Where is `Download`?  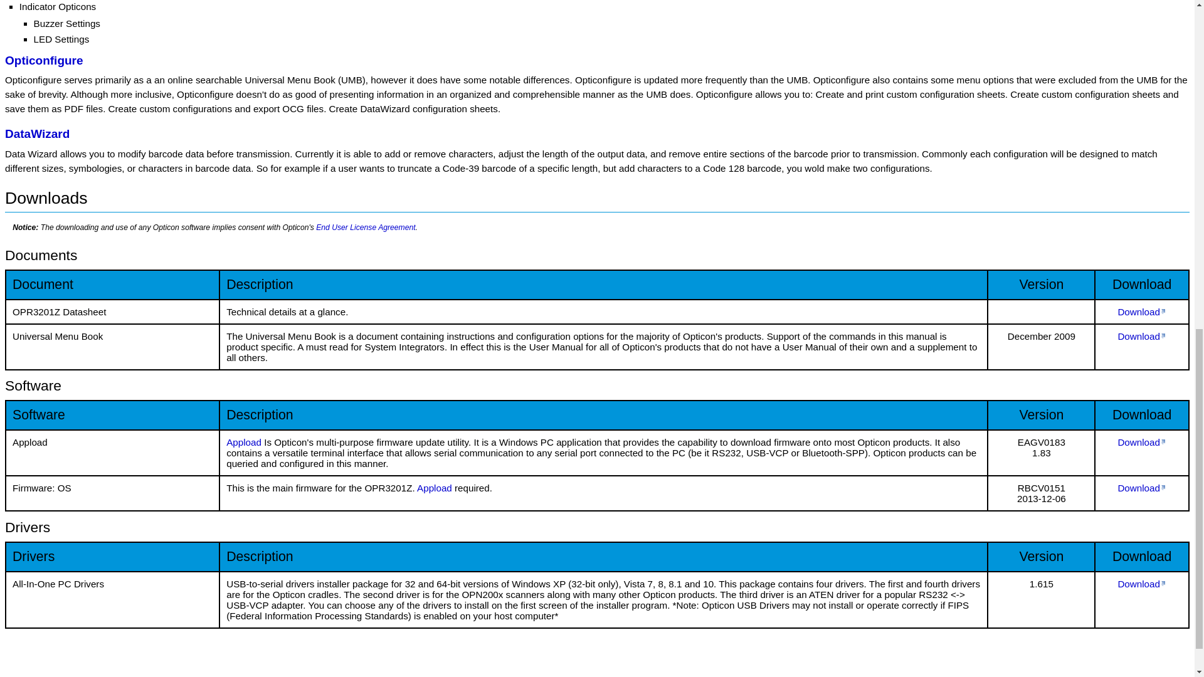
Download is located at coordinates (1141, 441).